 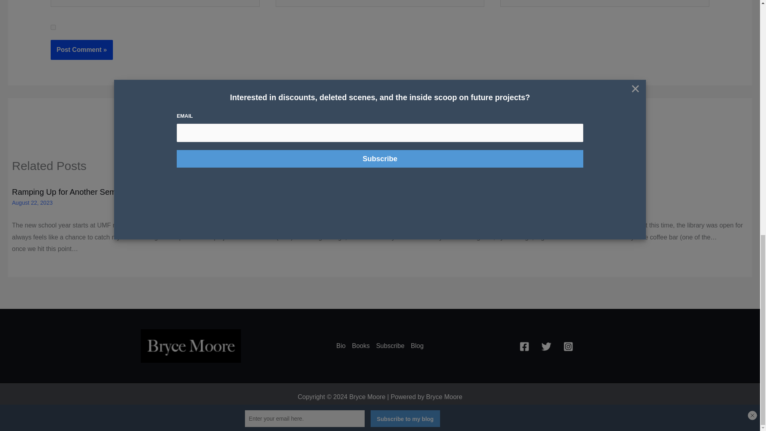 What do you see at coordinates (415, 346) in the screenshot?
I see `Blog` at bounding box center [415, 346].